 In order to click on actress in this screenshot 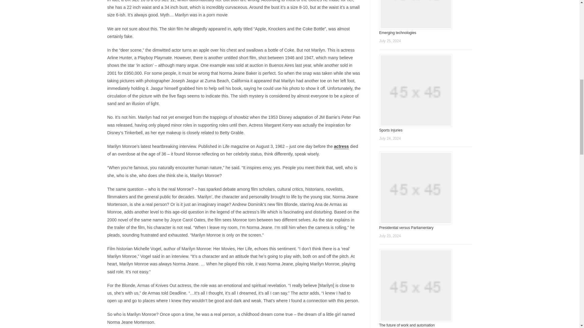, I will do `click(341, 146)`.